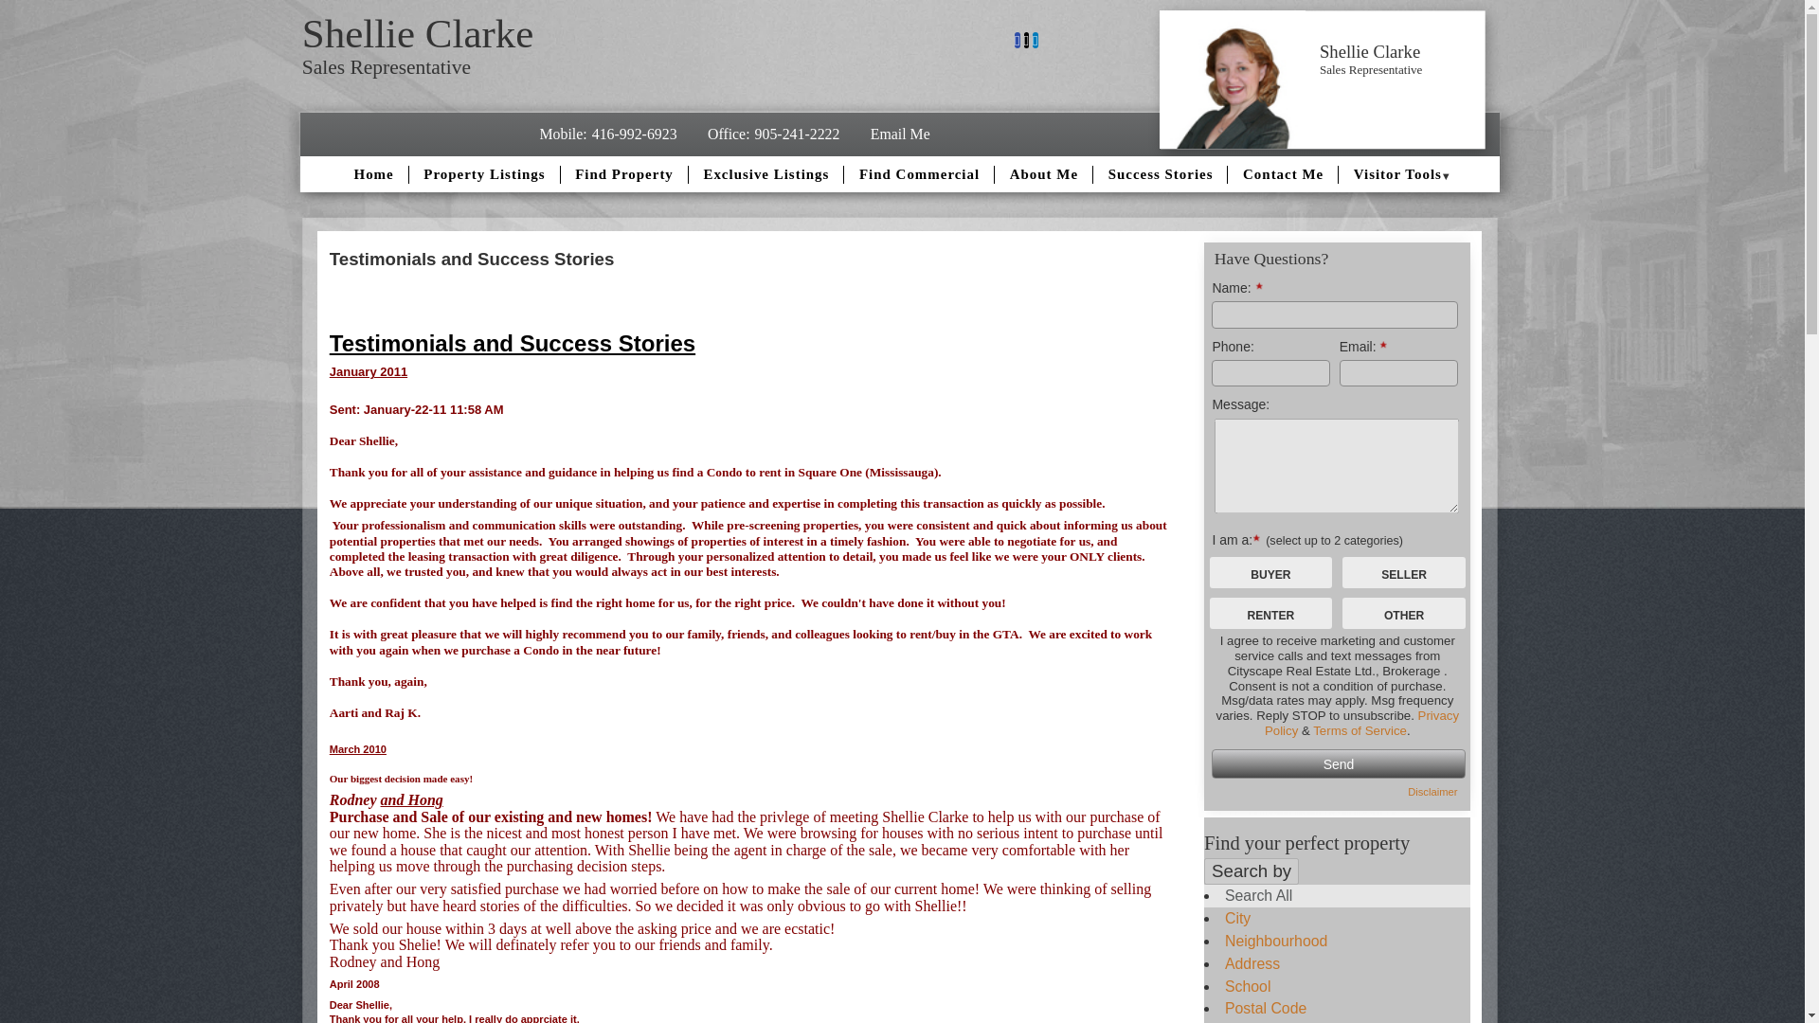  I want to click on Find Property, so click(627, 174).